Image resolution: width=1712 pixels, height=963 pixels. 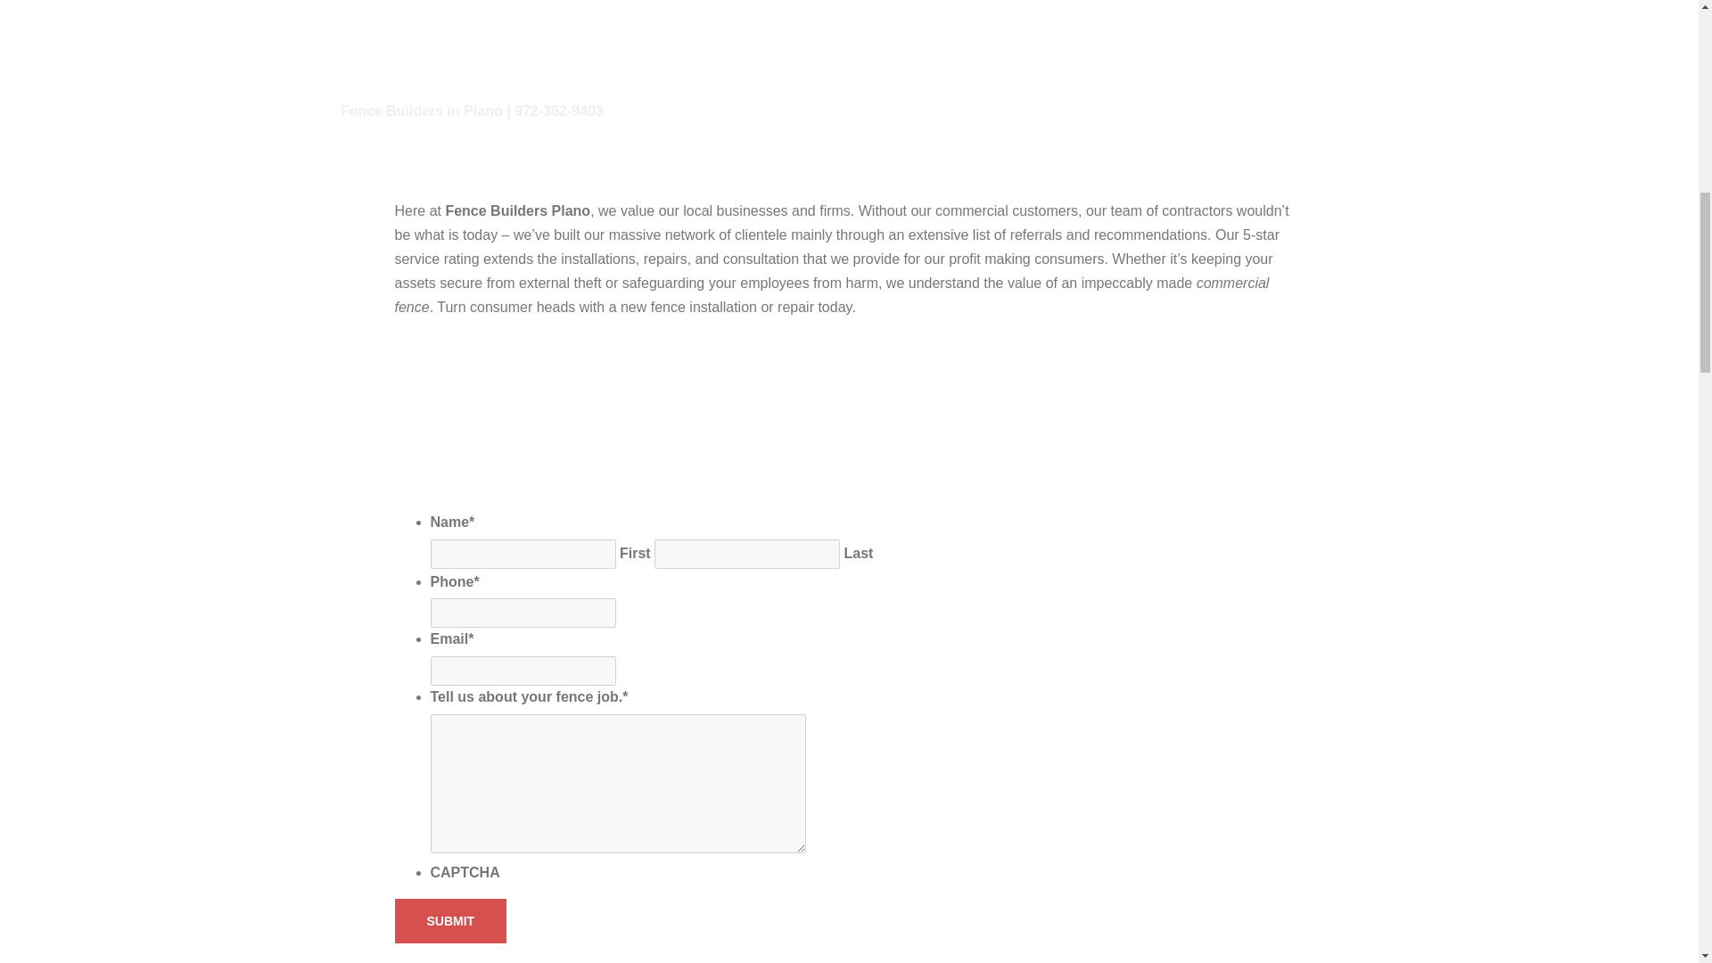 I want to click on Submit, so click(x=449, y=920).